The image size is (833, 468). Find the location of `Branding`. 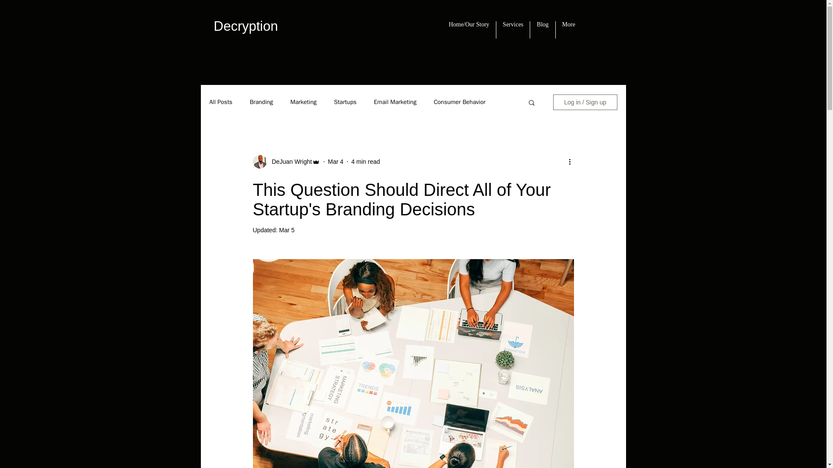

Branding is located at coordinates (261, 102).